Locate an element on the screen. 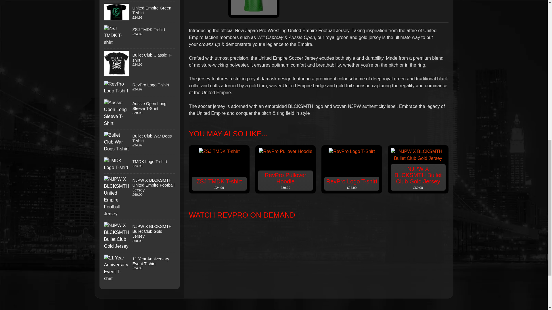 This screenshot has width=552, height=310. NJPW X BLCKSMTH Bullet Club Gold Jersey is located at coordinates (140, 236).